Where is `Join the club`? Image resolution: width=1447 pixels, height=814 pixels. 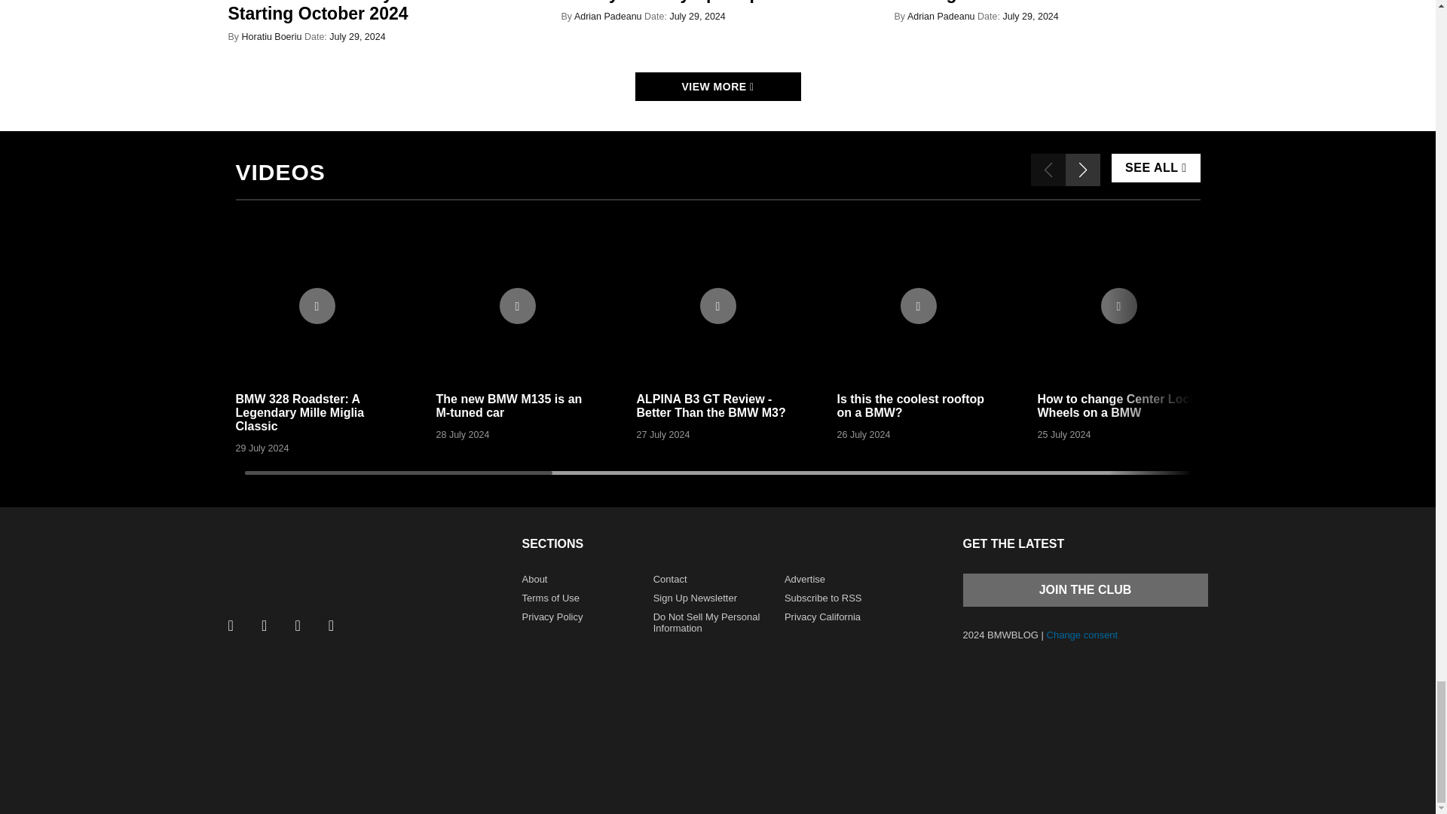 Join the club is located at coordinates (1085, 589).